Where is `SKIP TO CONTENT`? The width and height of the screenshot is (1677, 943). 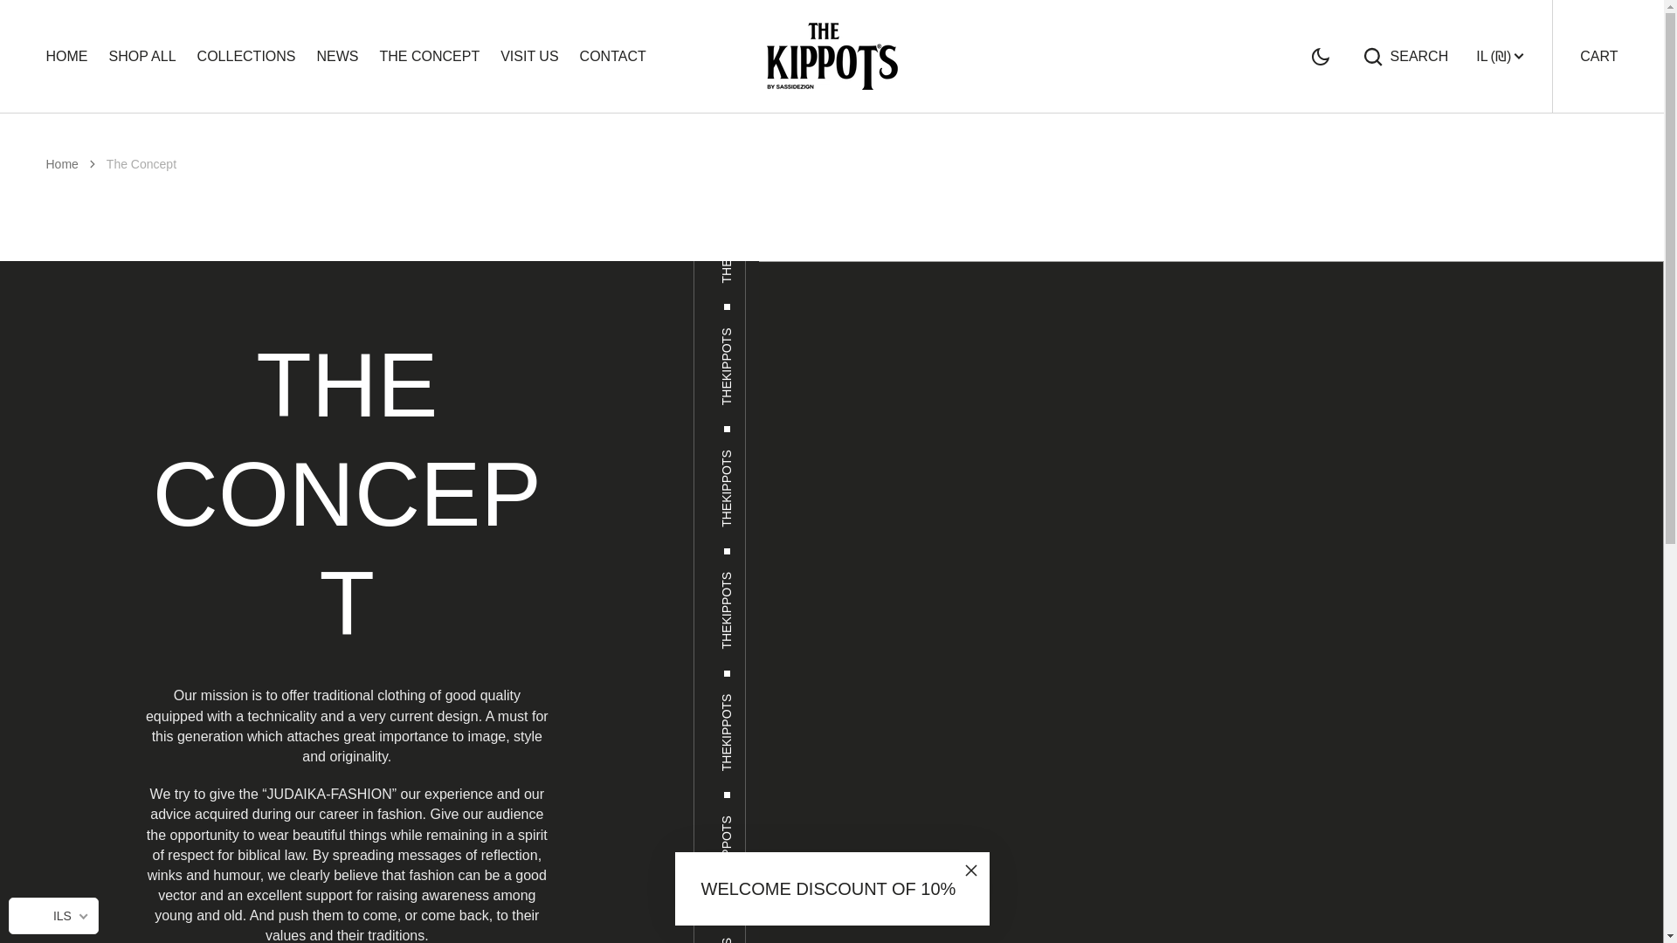 SKIP TO CONTENT is located at coordinates (24, 26).